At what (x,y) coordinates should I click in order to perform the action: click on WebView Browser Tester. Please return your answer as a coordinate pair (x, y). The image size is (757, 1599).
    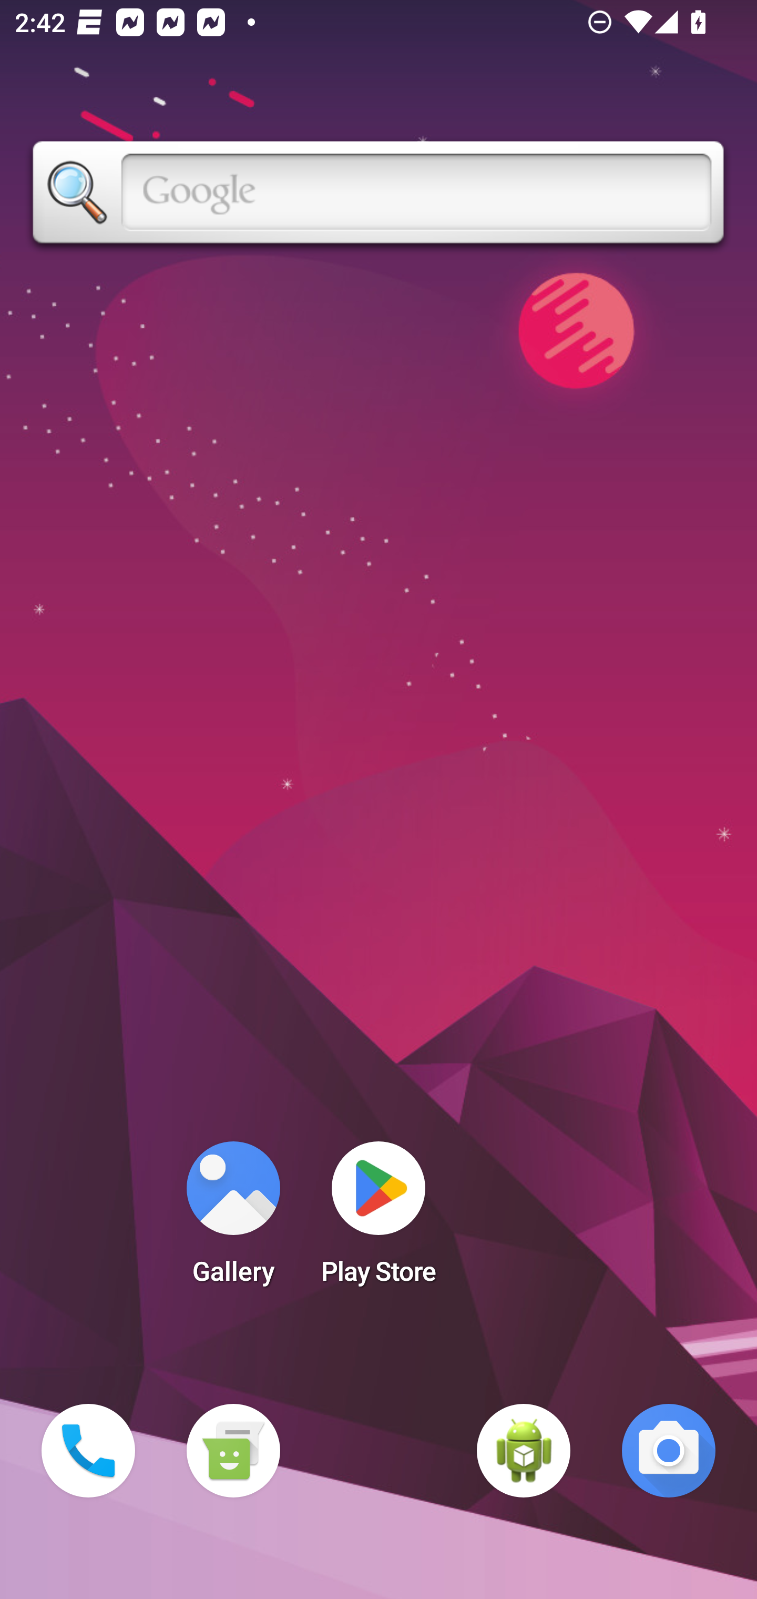
    Looking at the image, I should click on (524, 1451).